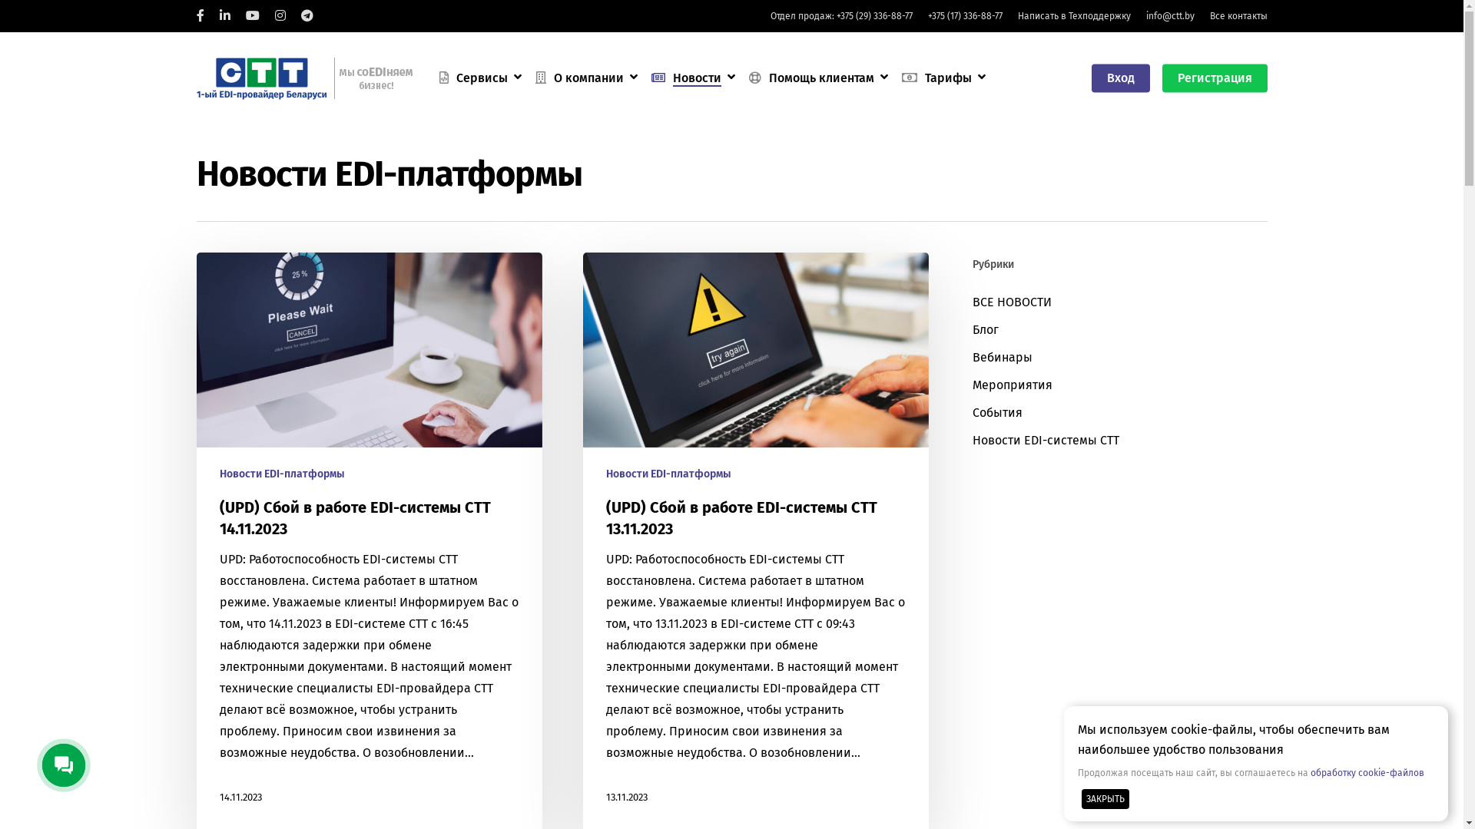  Describe the element at coordinates (307, 16) in the screenshot. I see `telegram` at that location.